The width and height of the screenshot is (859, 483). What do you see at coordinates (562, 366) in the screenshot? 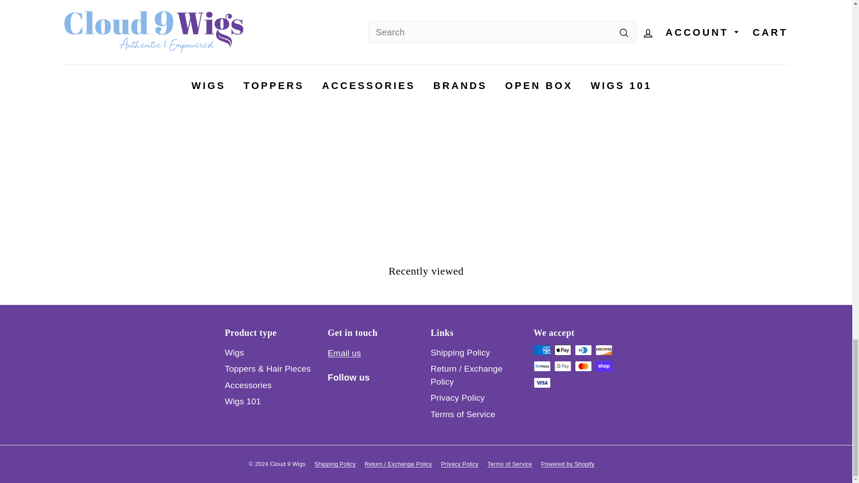
I see `Google Pay` at bounding box center [562, 366].